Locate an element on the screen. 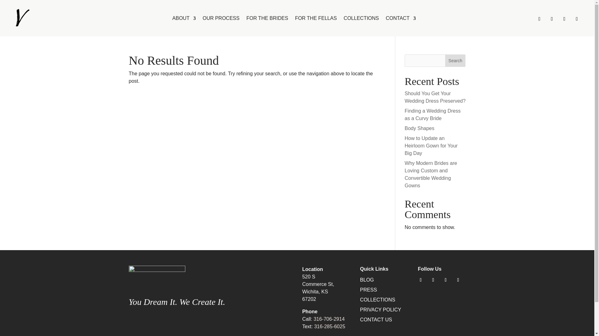 This screenshot has height=336, width=599. FOR THE BRIDES is located at coordinates (267, 19).